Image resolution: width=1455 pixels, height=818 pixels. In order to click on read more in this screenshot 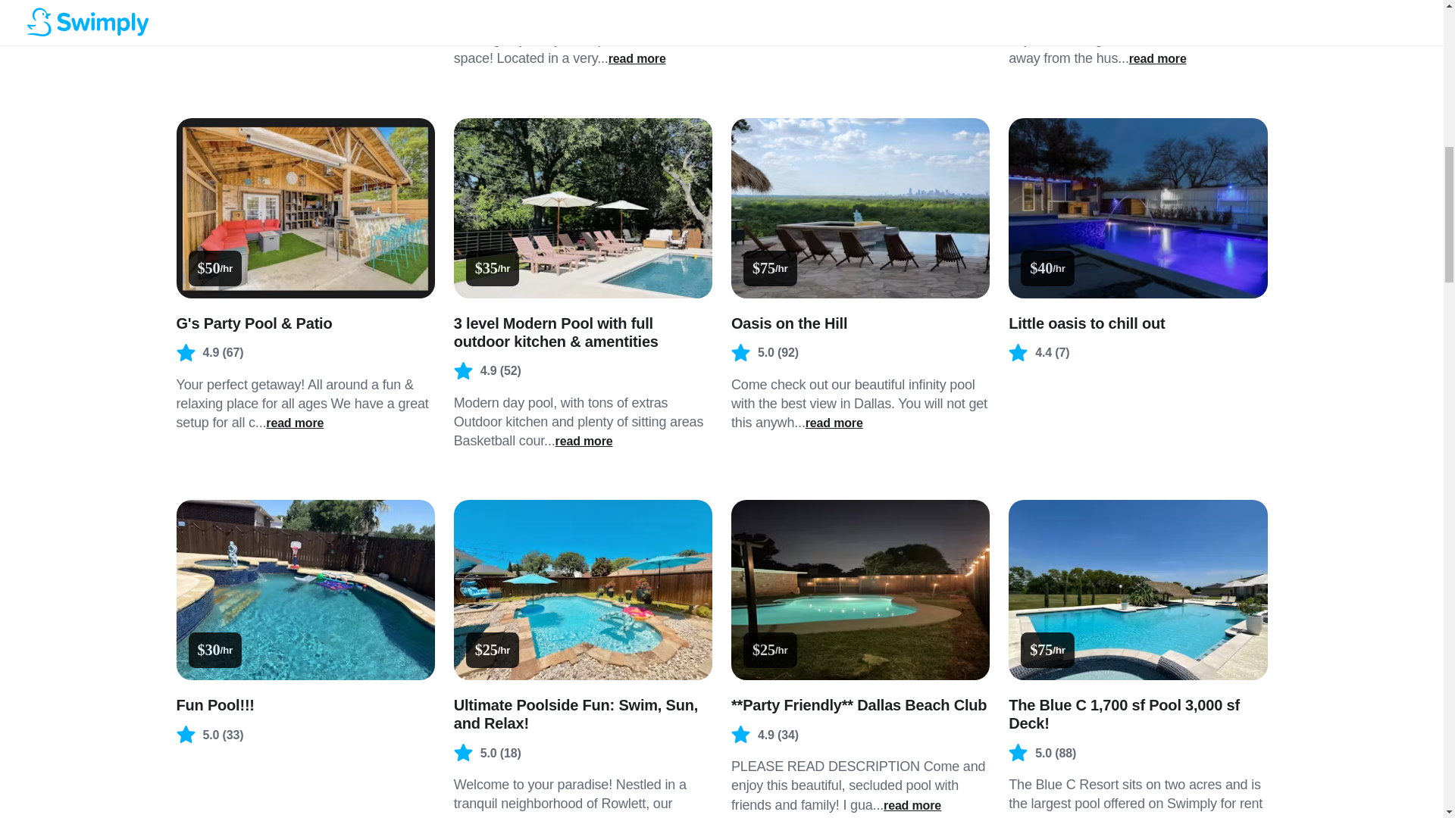, I will do `click(1158, 58)`.